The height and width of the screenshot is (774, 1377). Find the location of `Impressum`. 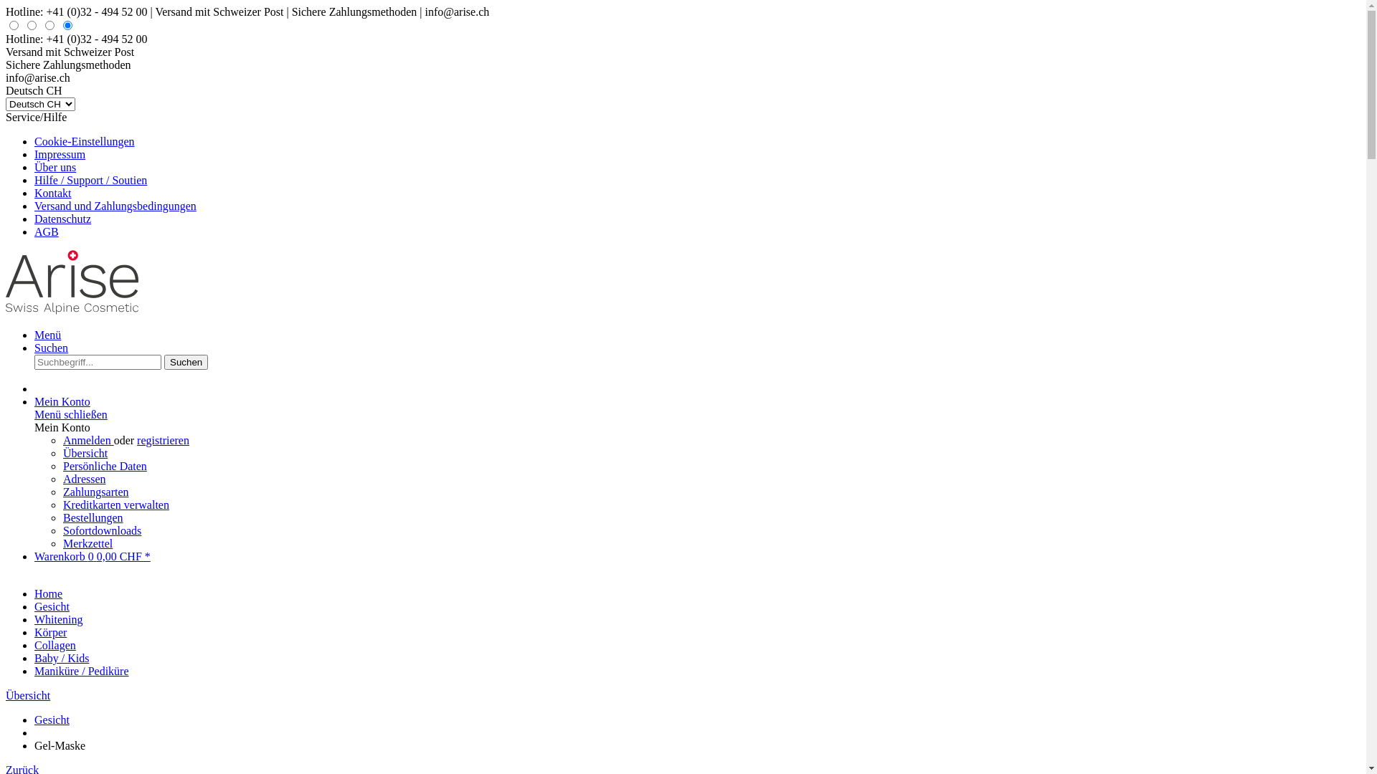

Impressum is located at coordinates (60, 155).